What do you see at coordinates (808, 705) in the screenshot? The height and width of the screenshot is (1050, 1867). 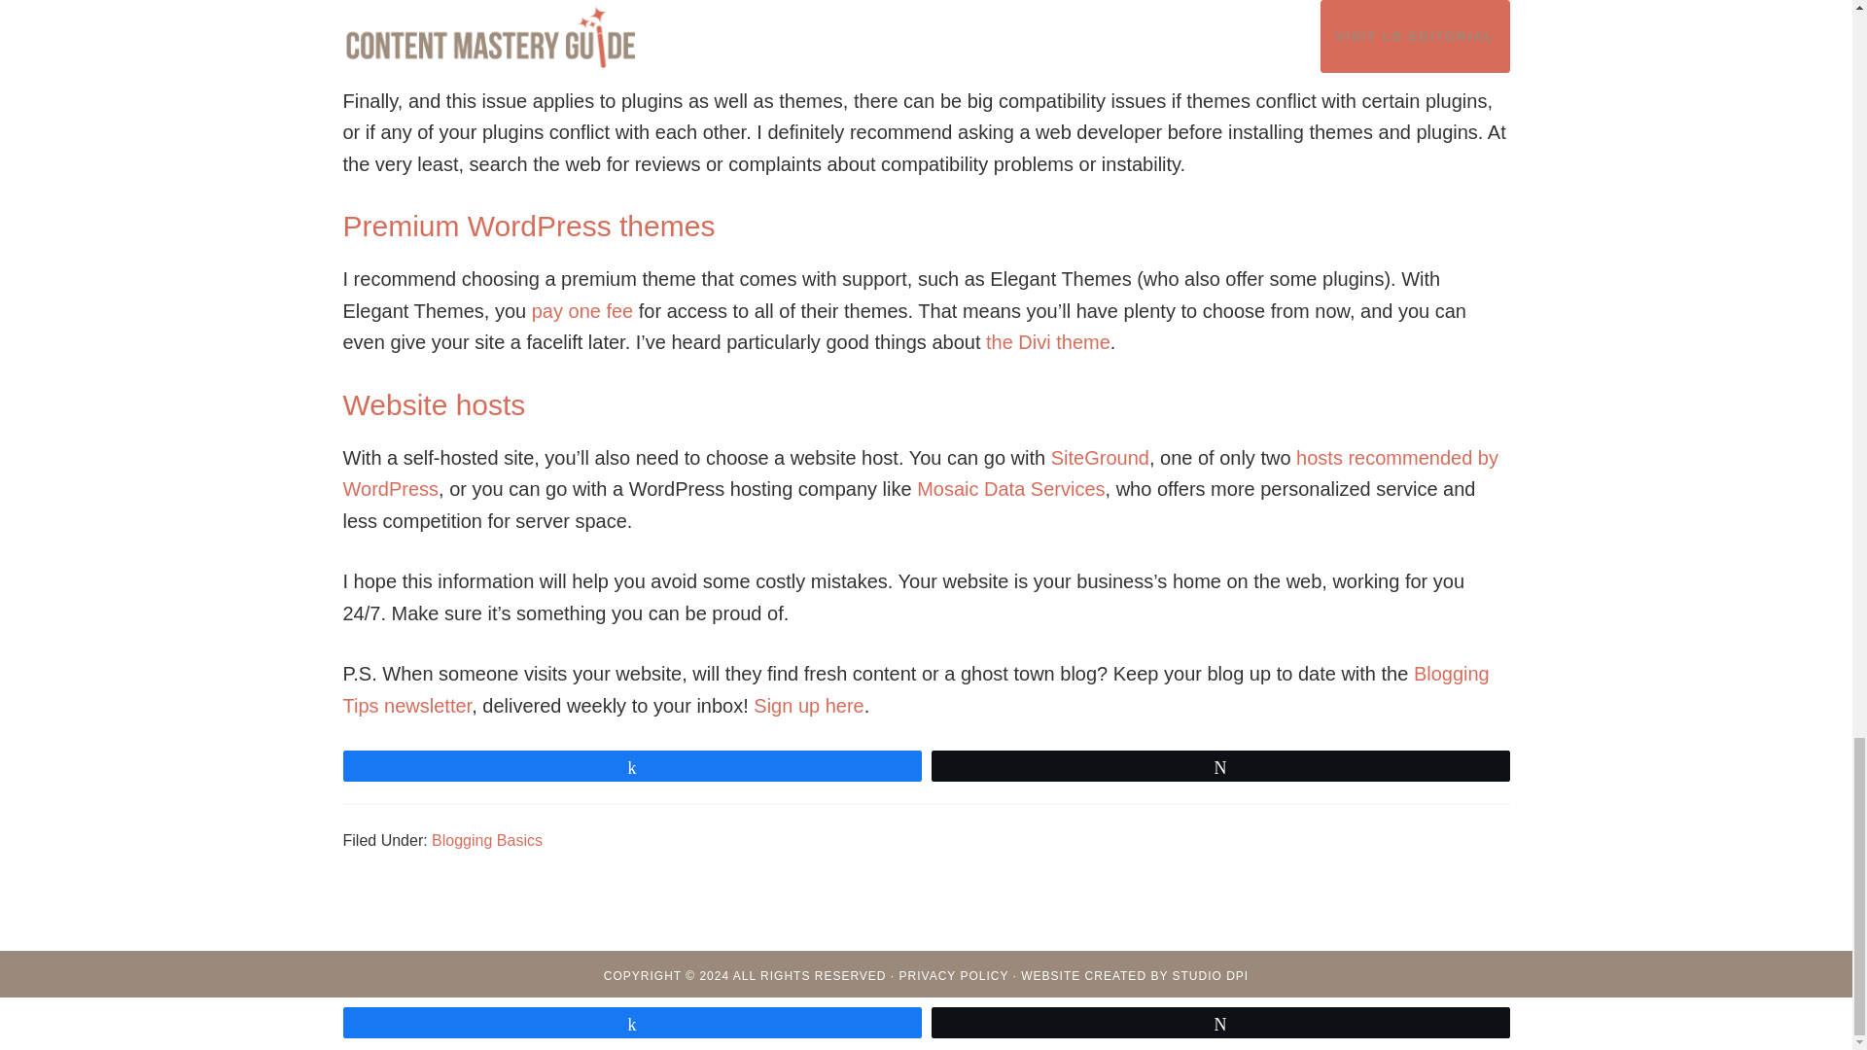 I see `Sign up here` at bounding box center [808, 705].